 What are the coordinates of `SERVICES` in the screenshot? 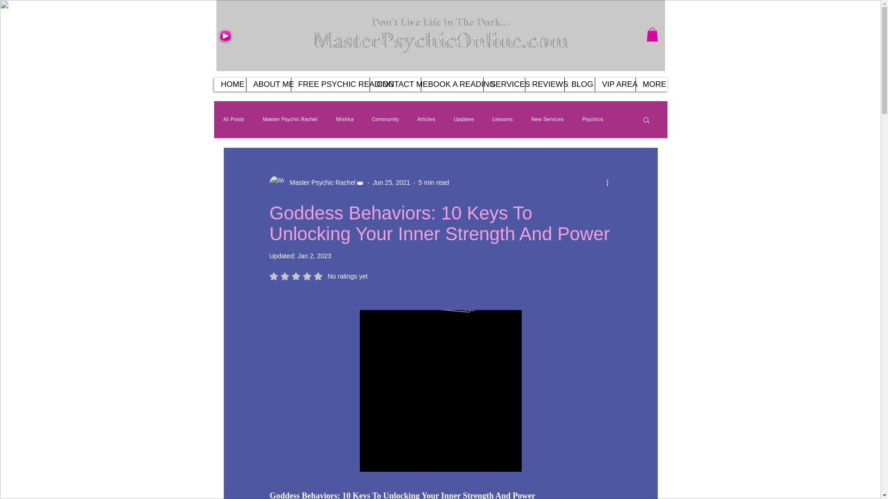 It's located at (504, 84).